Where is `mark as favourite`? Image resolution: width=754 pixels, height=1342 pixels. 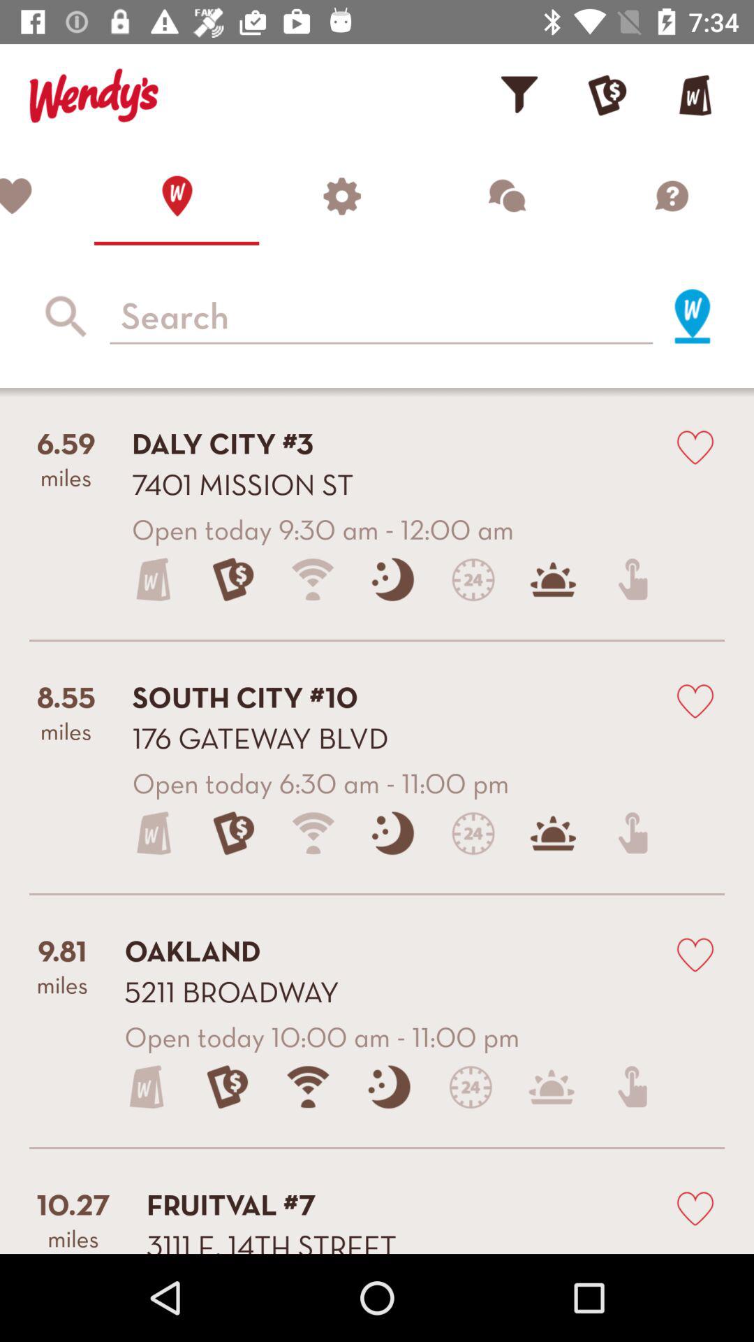
mark as favourite is located at coordinates (695, 446).